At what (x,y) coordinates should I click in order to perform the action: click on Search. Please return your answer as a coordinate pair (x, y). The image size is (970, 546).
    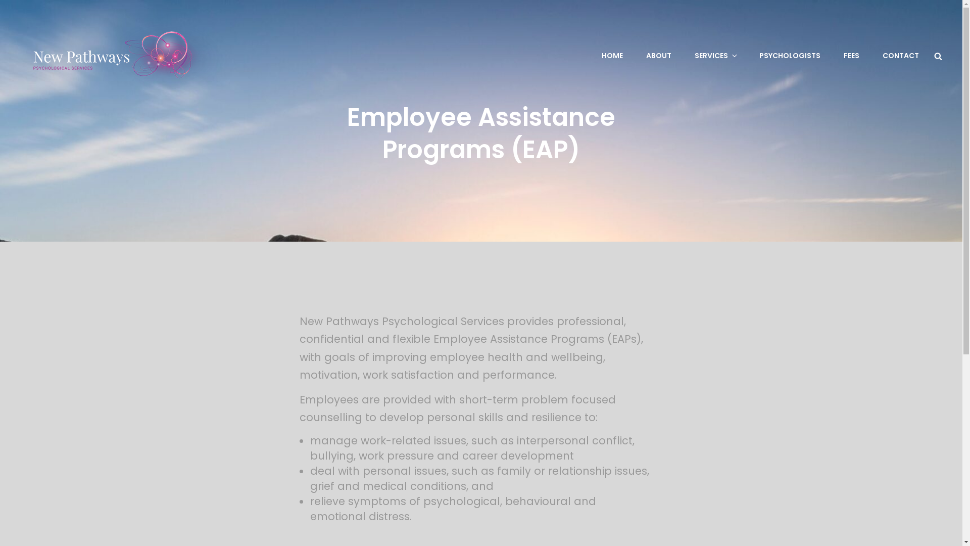
    Looking at the image, I should click on (938, 56).